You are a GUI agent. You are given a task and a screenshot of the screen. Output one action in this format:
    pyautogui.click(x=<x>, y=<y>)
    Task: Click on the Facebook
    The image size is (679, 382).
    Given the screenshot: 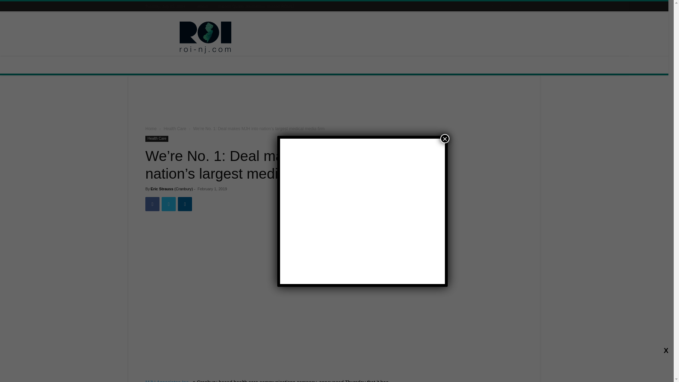 What is the action you would take?
    pyautogui.click(x=152, y=204)
    